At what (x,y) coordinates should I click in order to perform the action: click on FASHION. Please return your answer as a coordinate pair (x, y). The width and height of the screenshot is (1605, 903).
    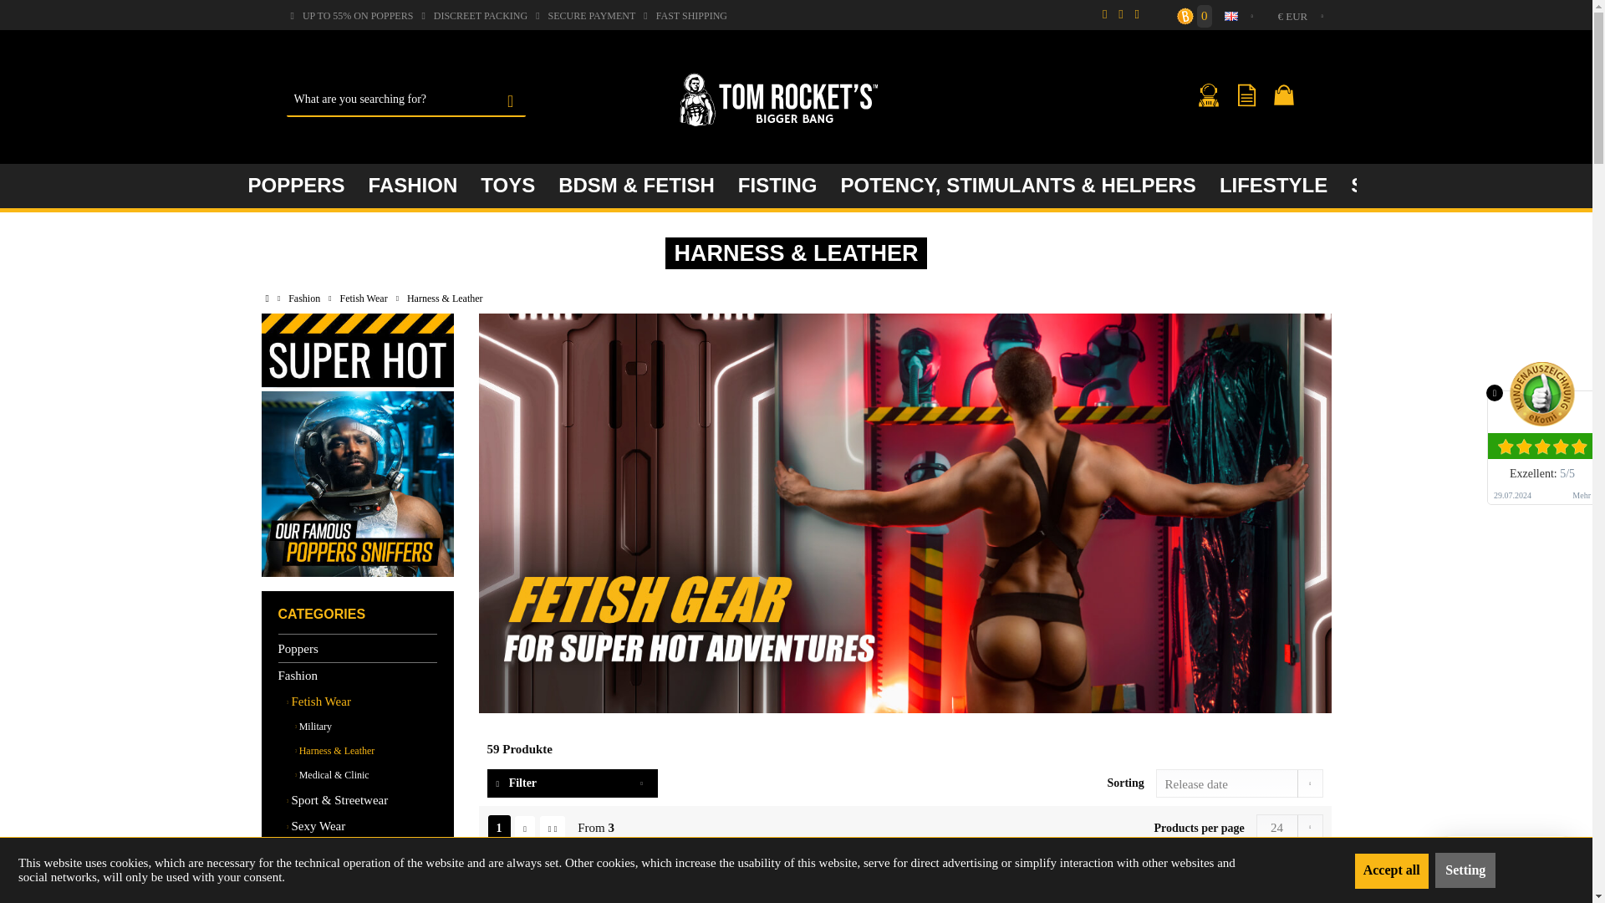
    Looking at the image, I should click on (413, 186).